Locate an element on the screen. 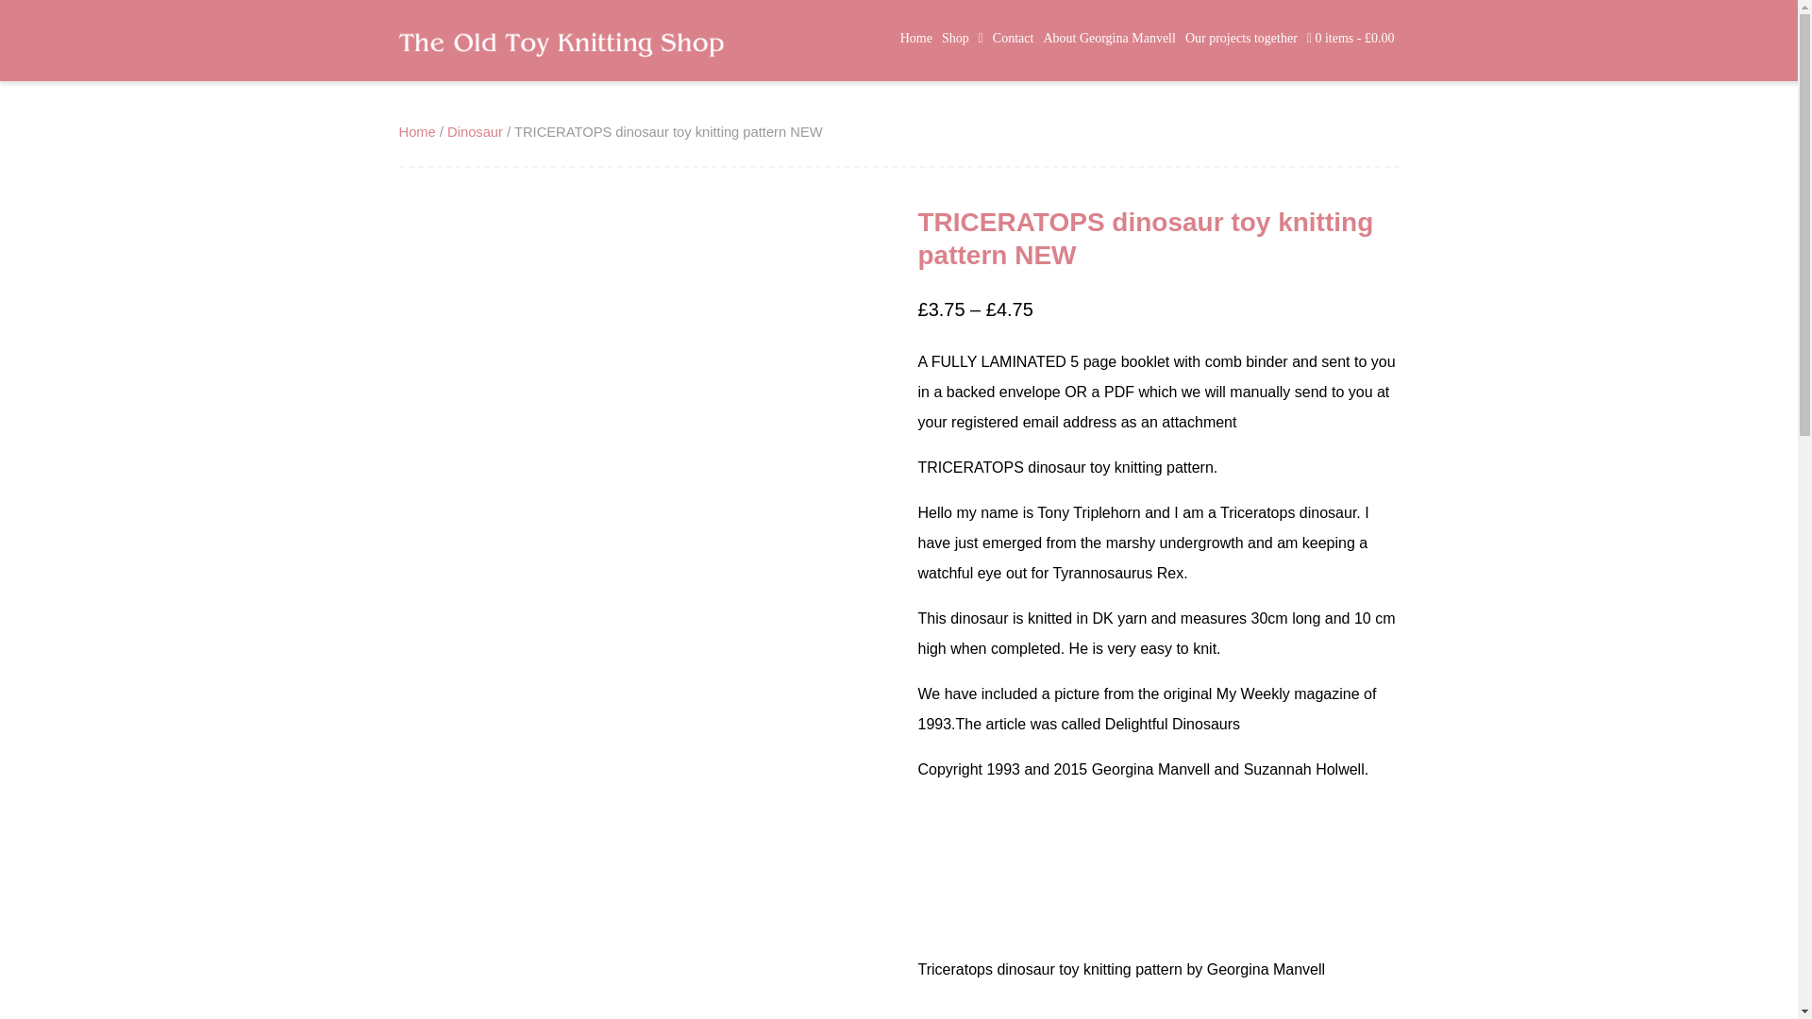 This screenshot has width=1812, height=1019. Start shopping is located at coordinates (1351, 38).